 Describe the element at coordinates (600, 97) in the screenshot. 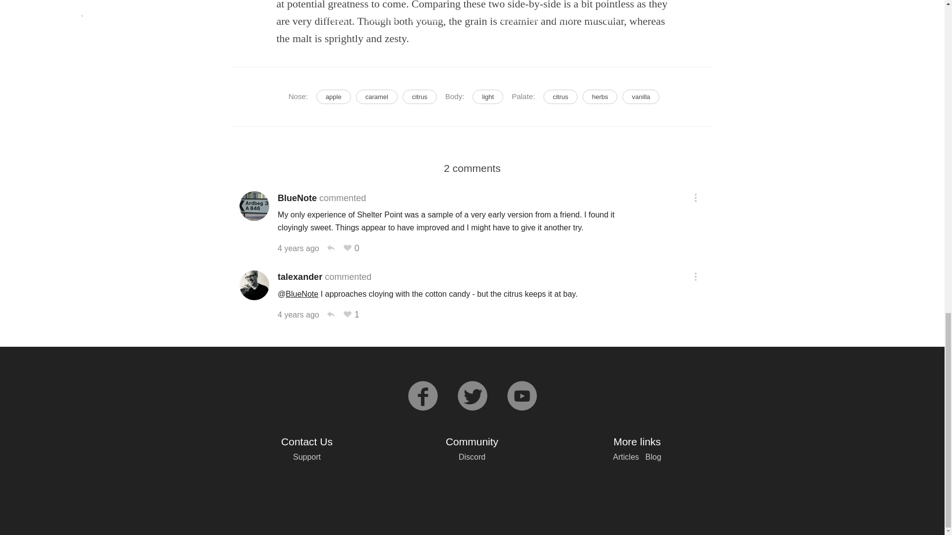

I see `herbs` at that location.